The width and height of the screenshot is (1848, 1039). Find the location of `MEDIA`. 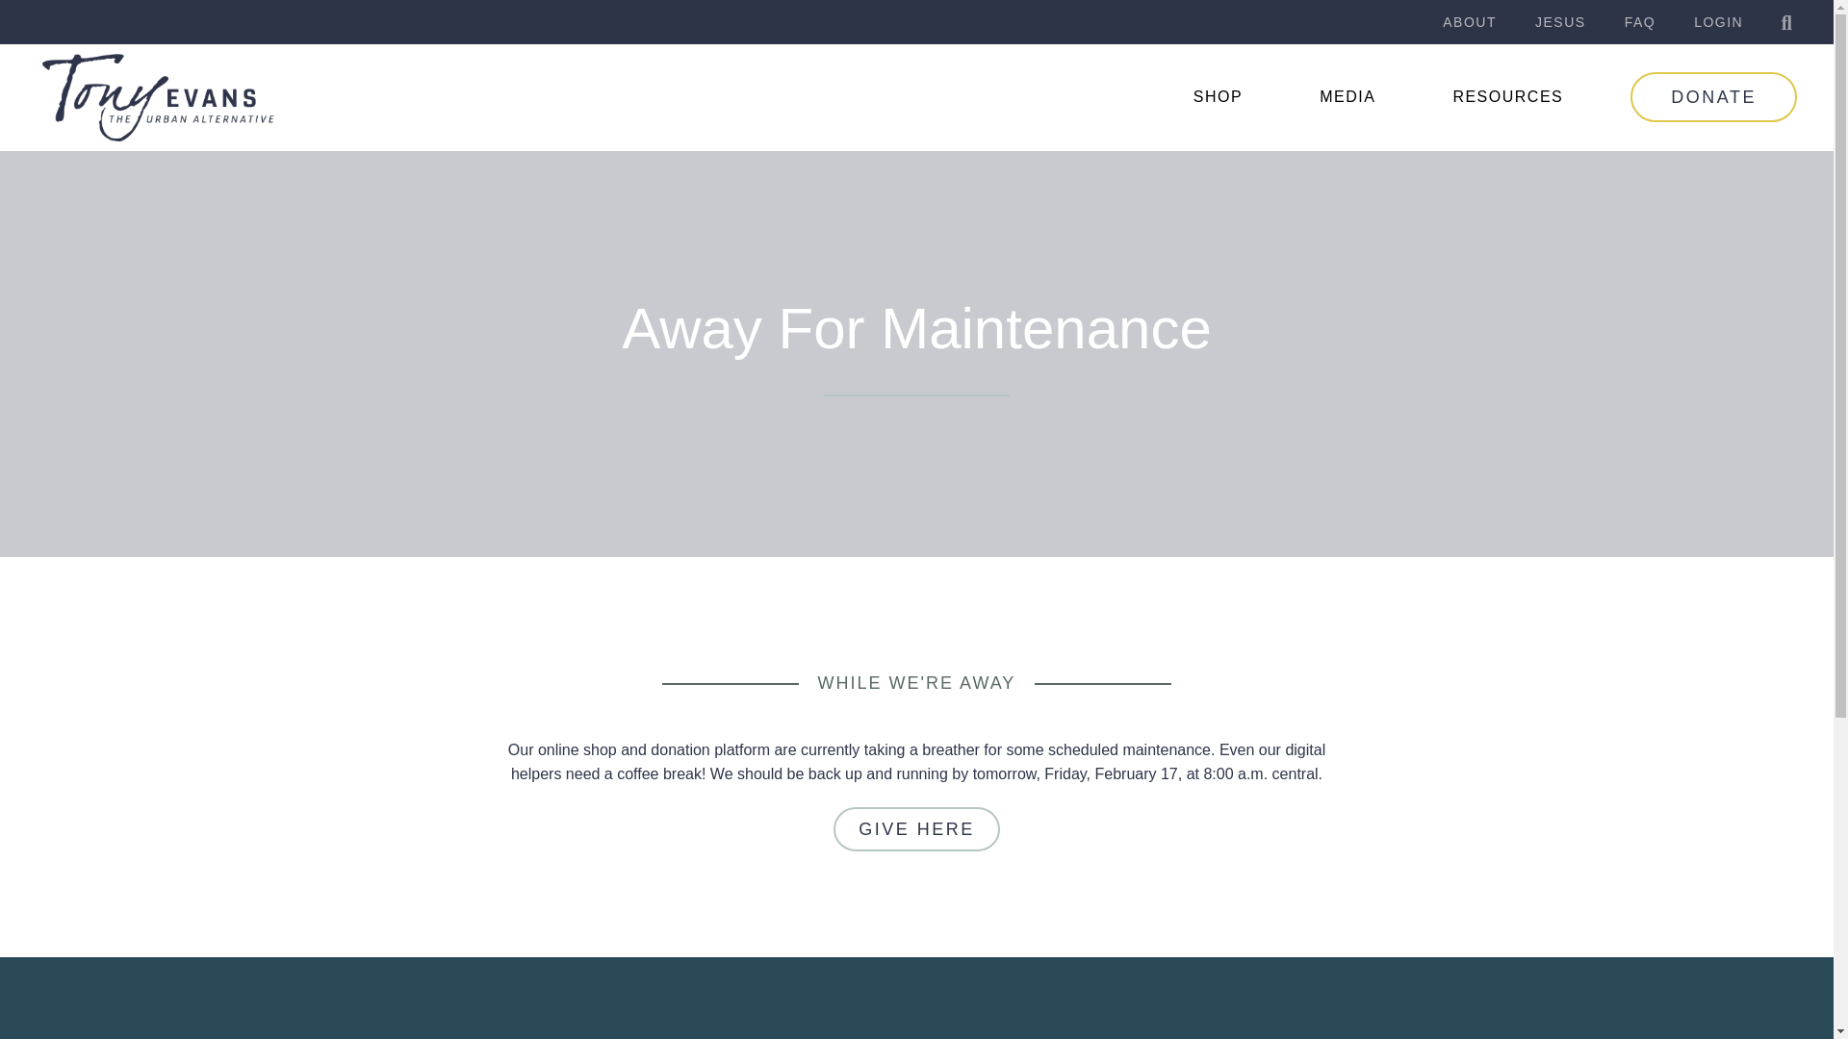

MEDIA is located at coordinates (1352, 96).